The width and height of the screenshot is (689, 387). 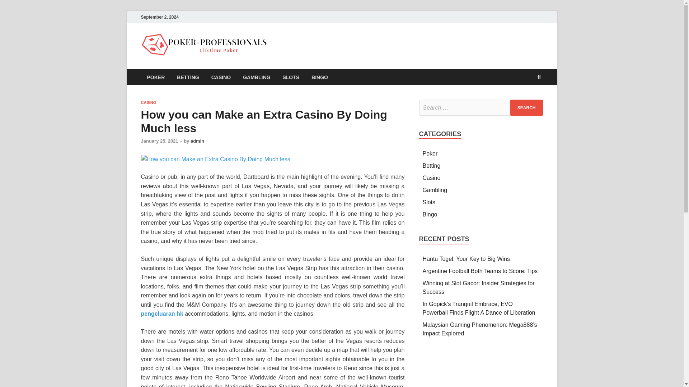 What do you see at coordinates (221, 77) in the screenshot?
I see `CASINO` at bounding box center [221, 77].